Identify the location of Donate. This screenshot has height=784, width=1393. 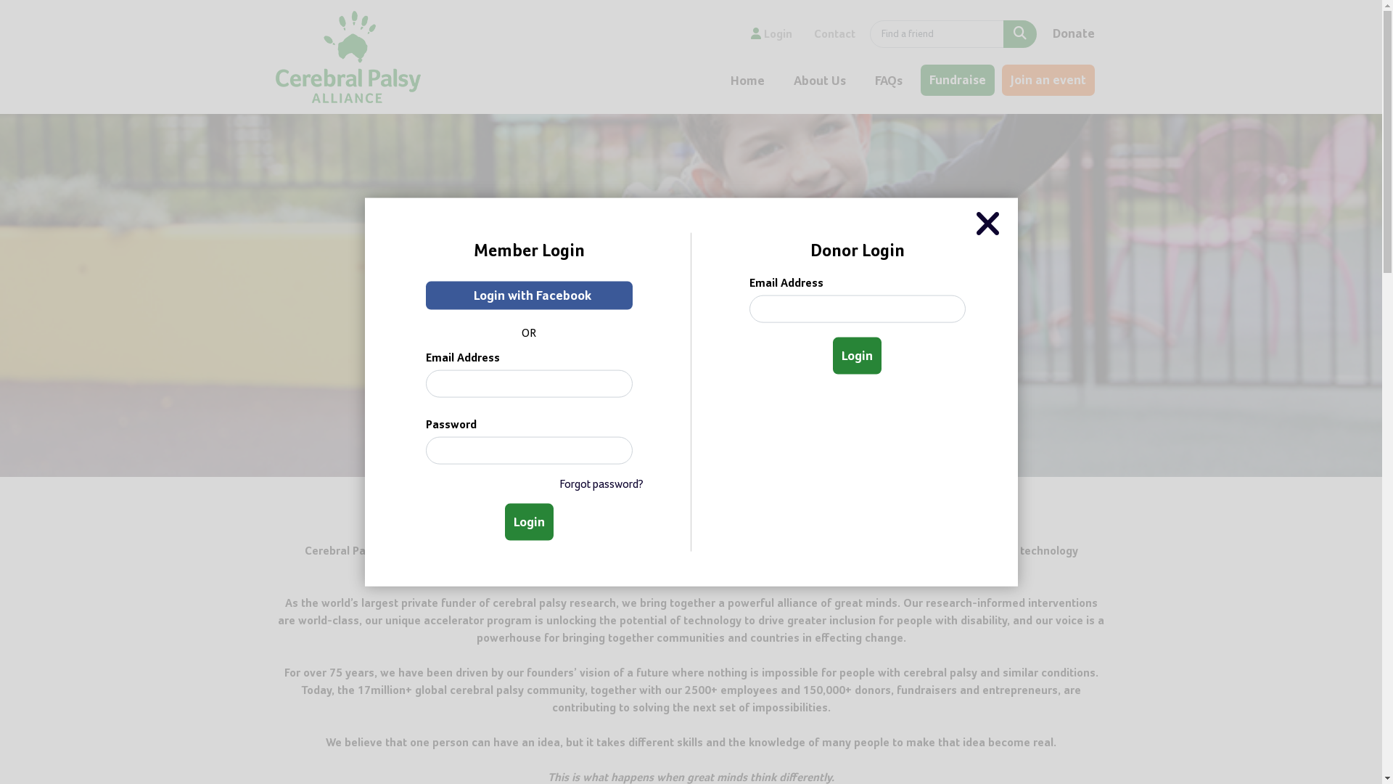
(1073, 33).